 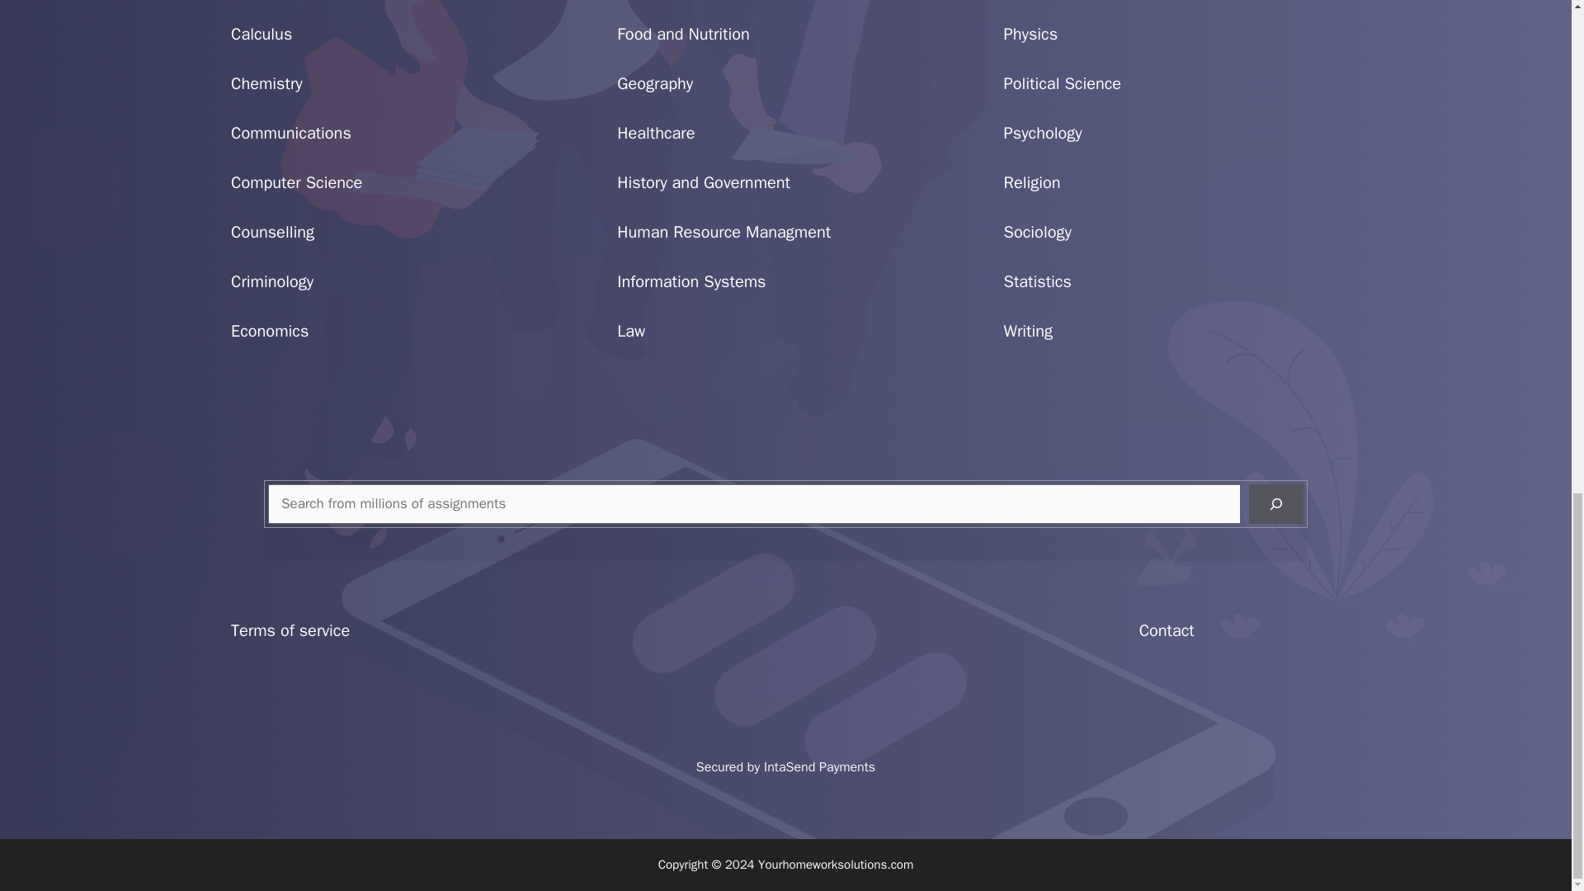 What do you see at coordinates (270, 330) in the screenshot?
I see `Economics` at bounding box center [270, 330].